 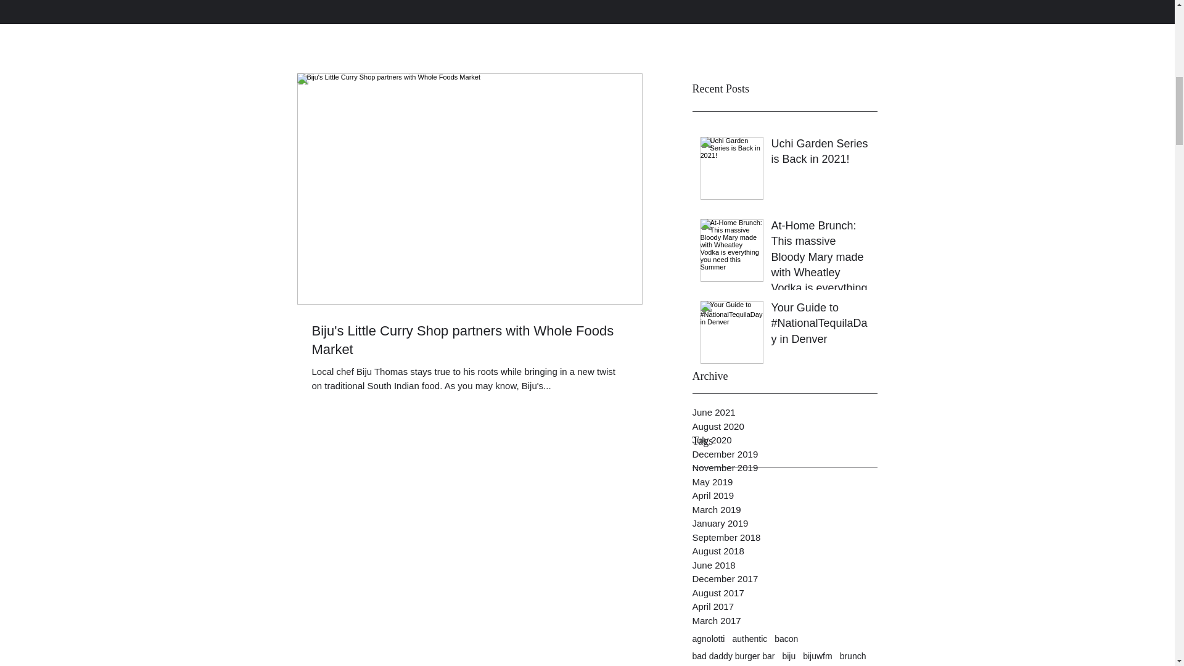 I want to click on agnolotti, so click(x=708, y=639).